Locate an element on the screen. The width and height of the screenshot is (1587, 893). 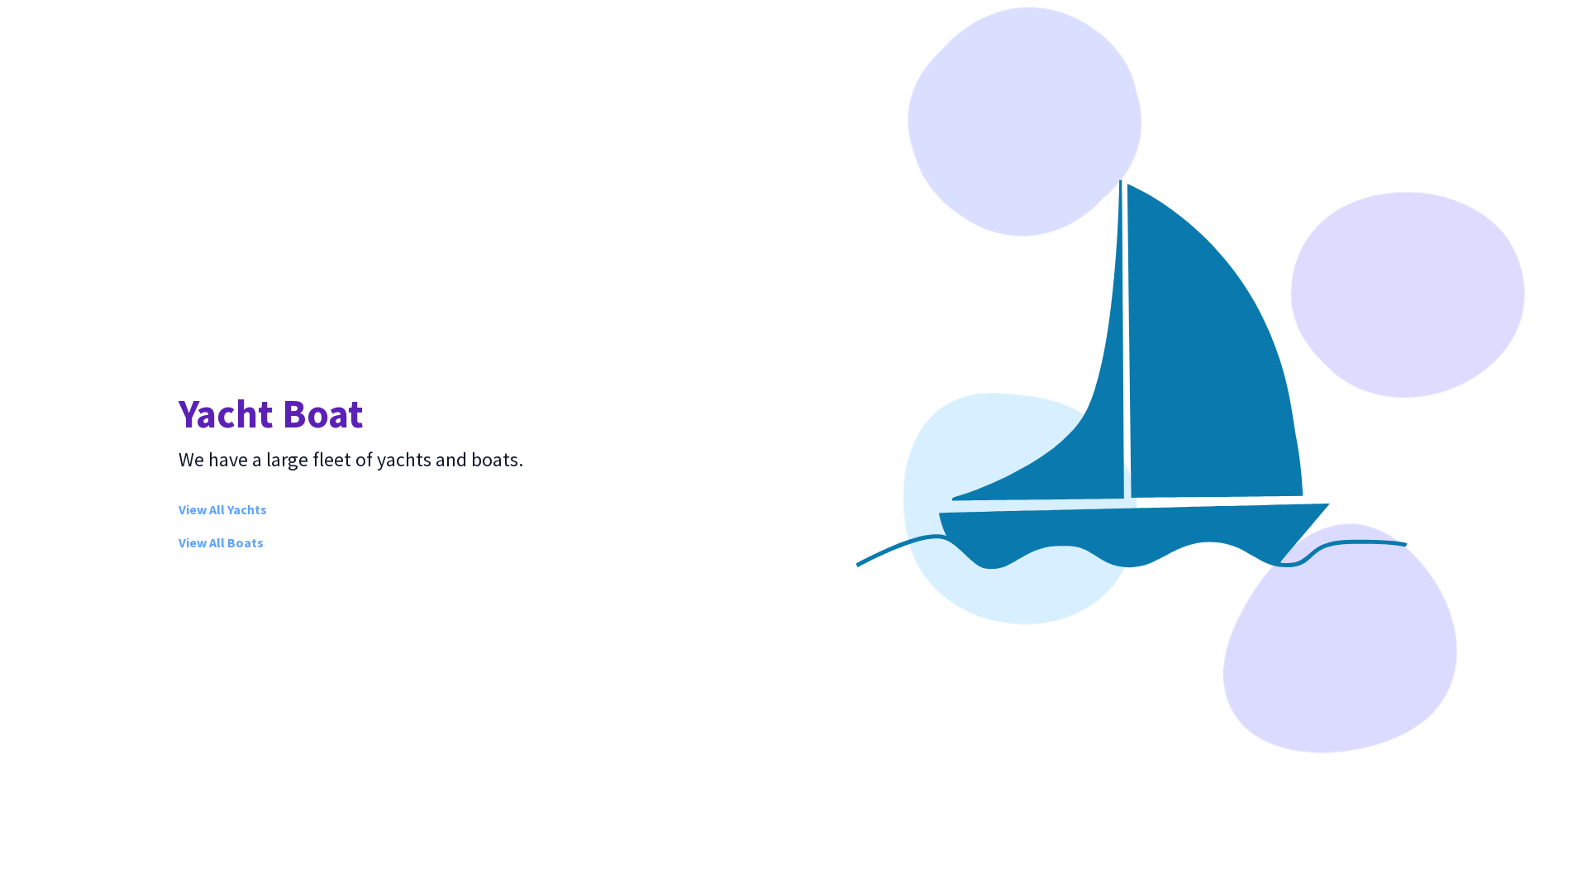
Yacht Boat is located at coordinates (271, 413).